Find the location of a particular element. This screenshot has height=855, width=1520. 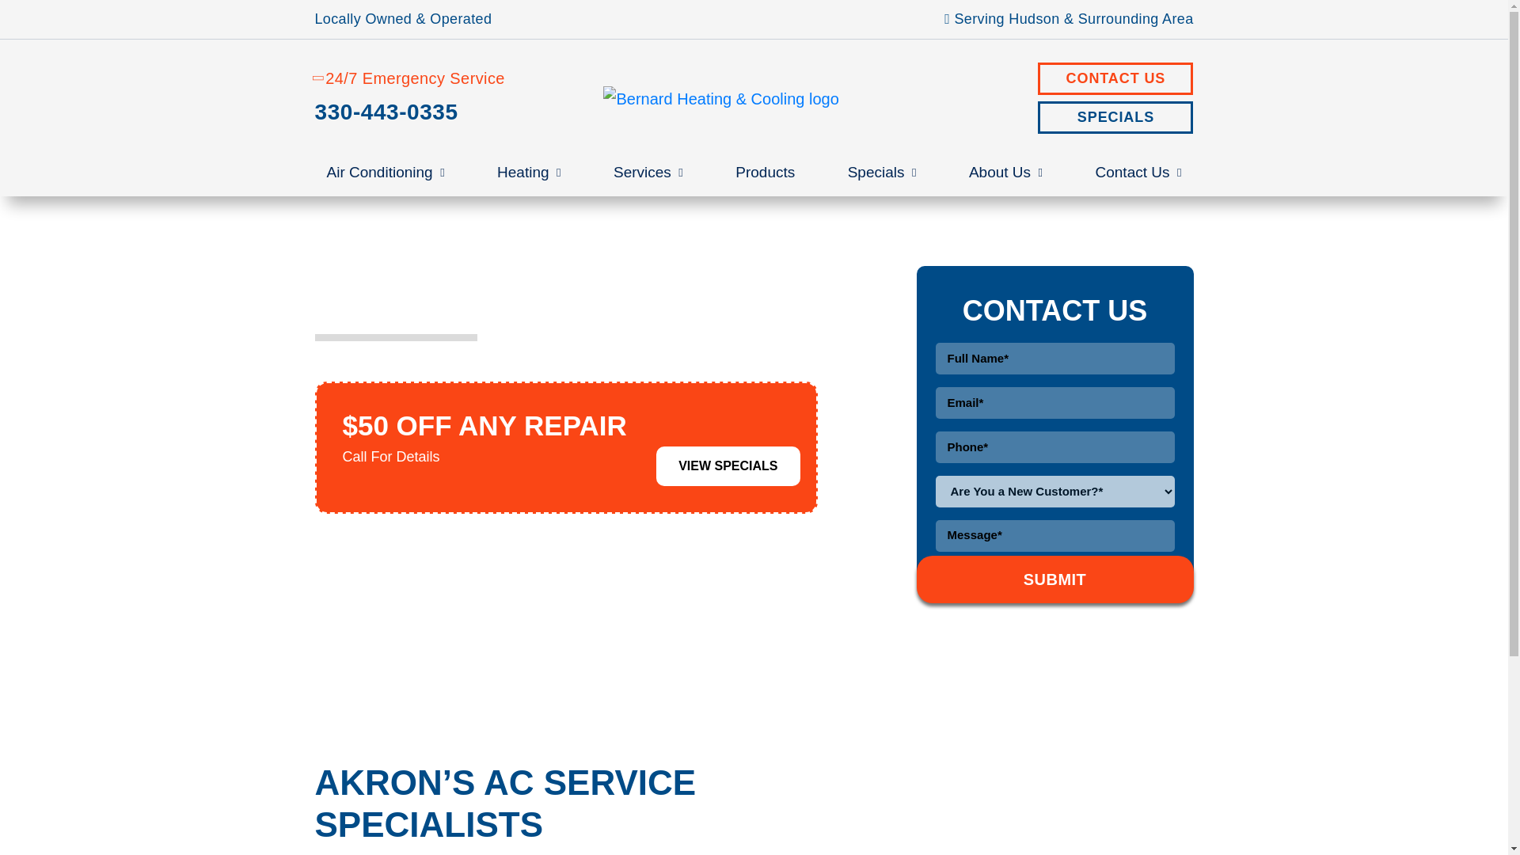

Services is located at coordinates (648, 173).